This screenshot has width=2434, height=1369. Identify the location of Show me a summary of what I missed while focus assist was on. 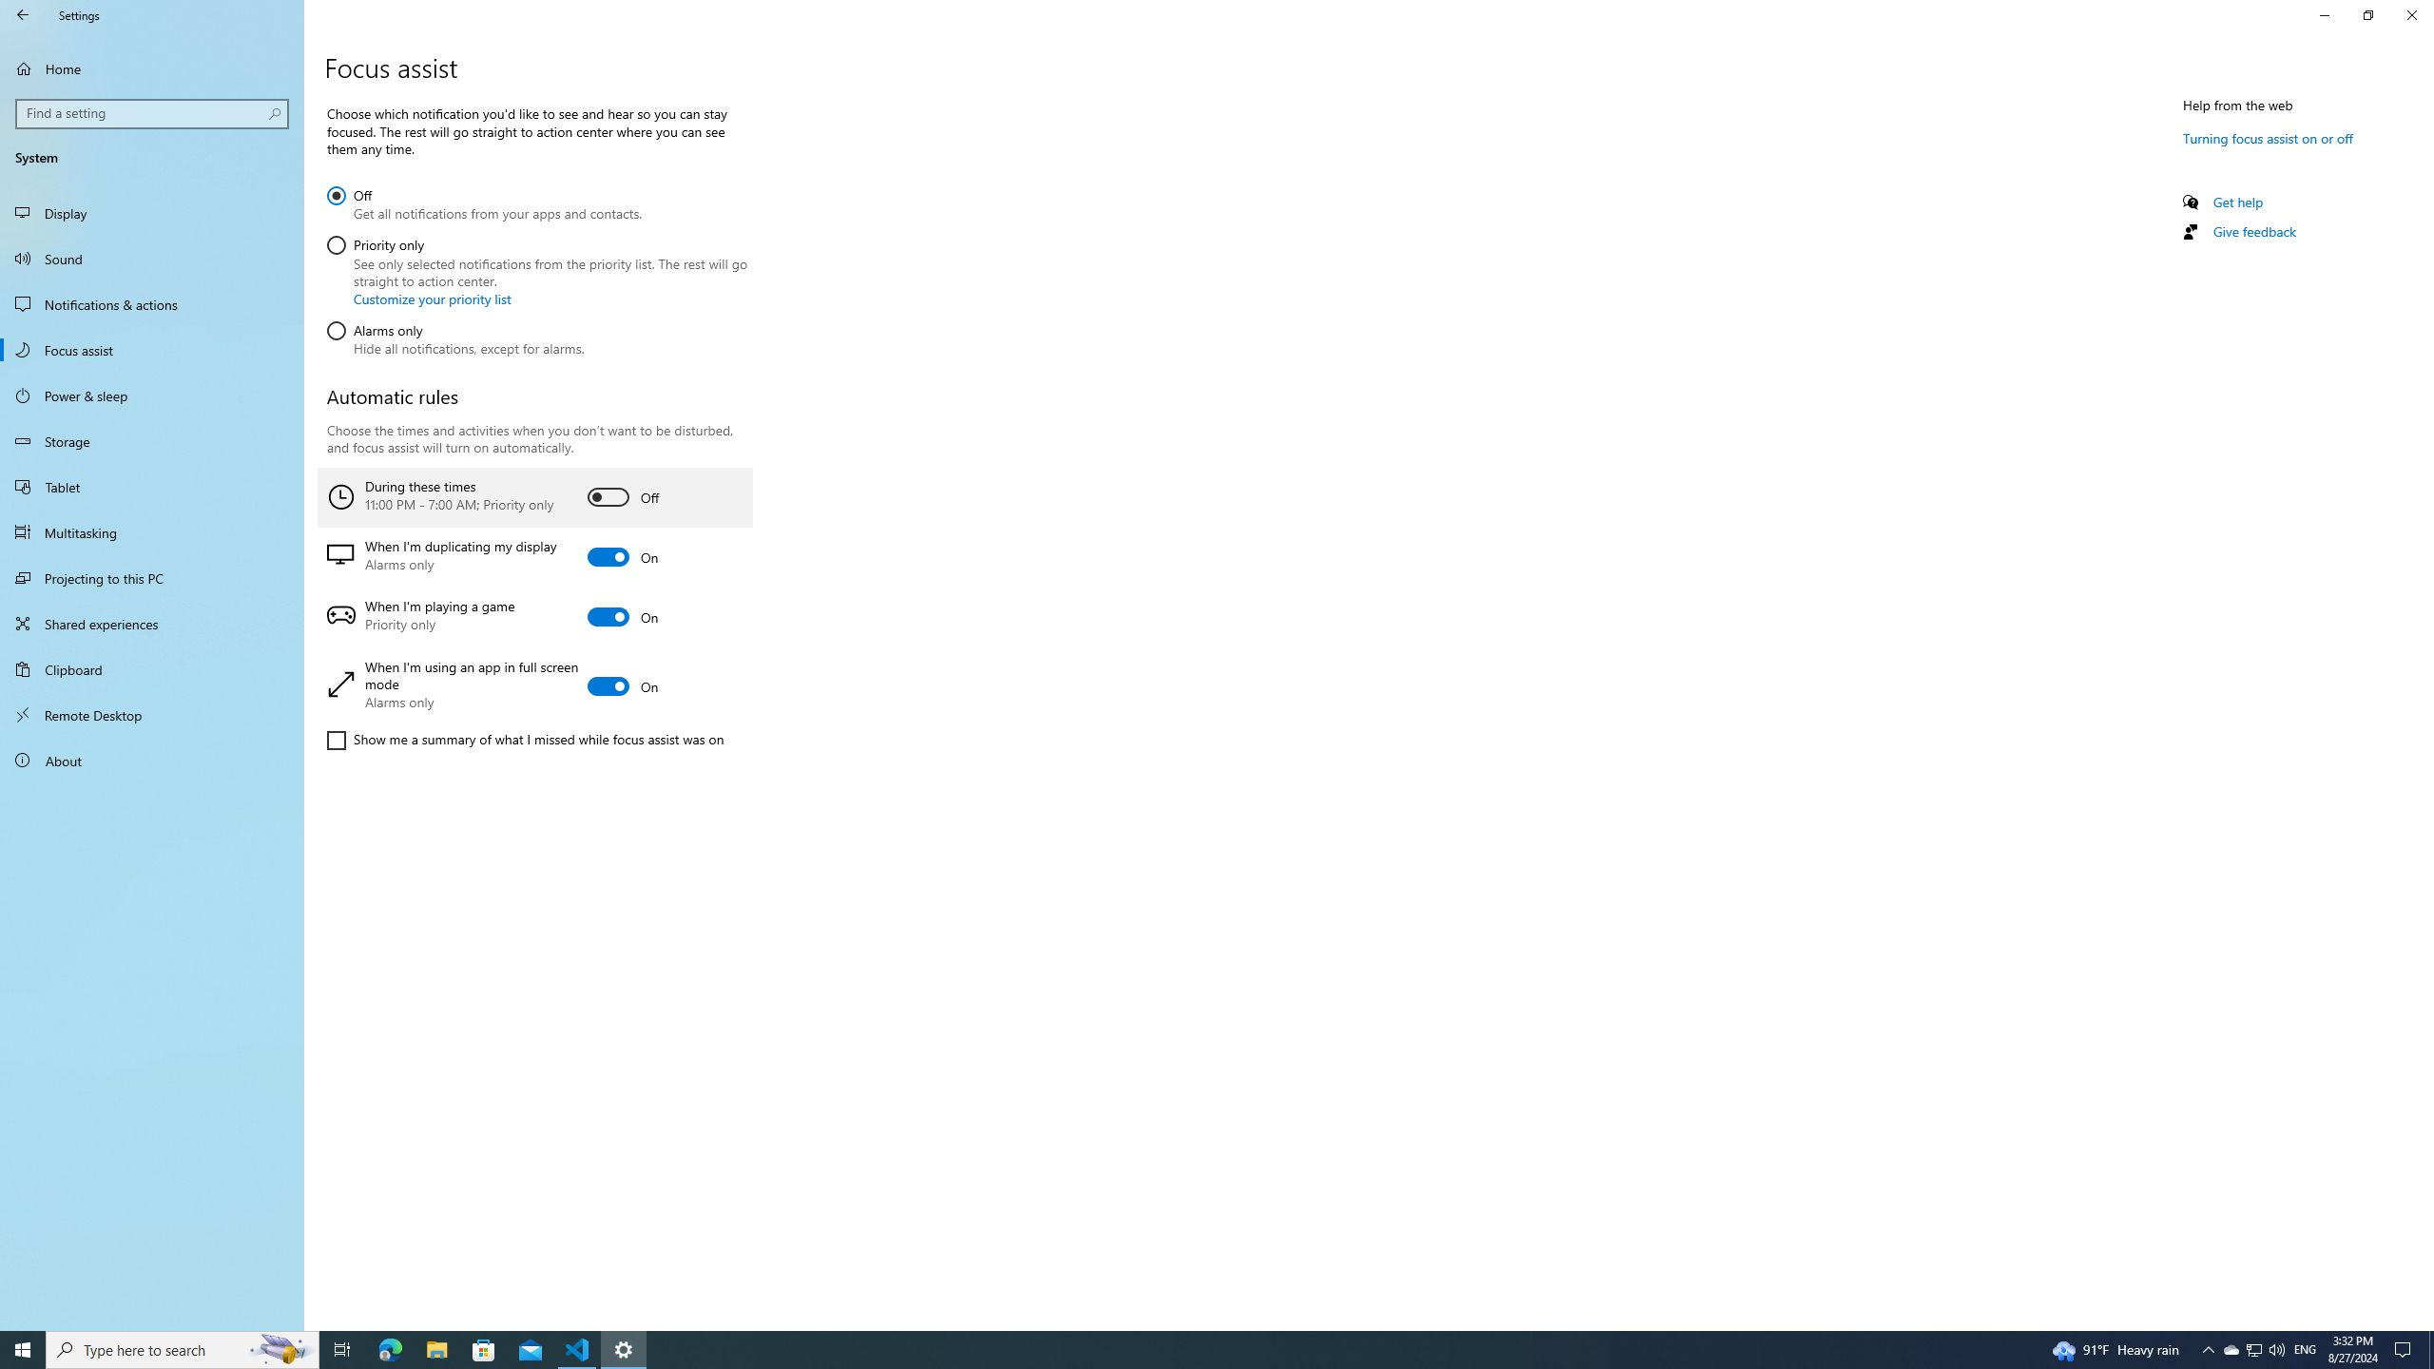
(152, 395).